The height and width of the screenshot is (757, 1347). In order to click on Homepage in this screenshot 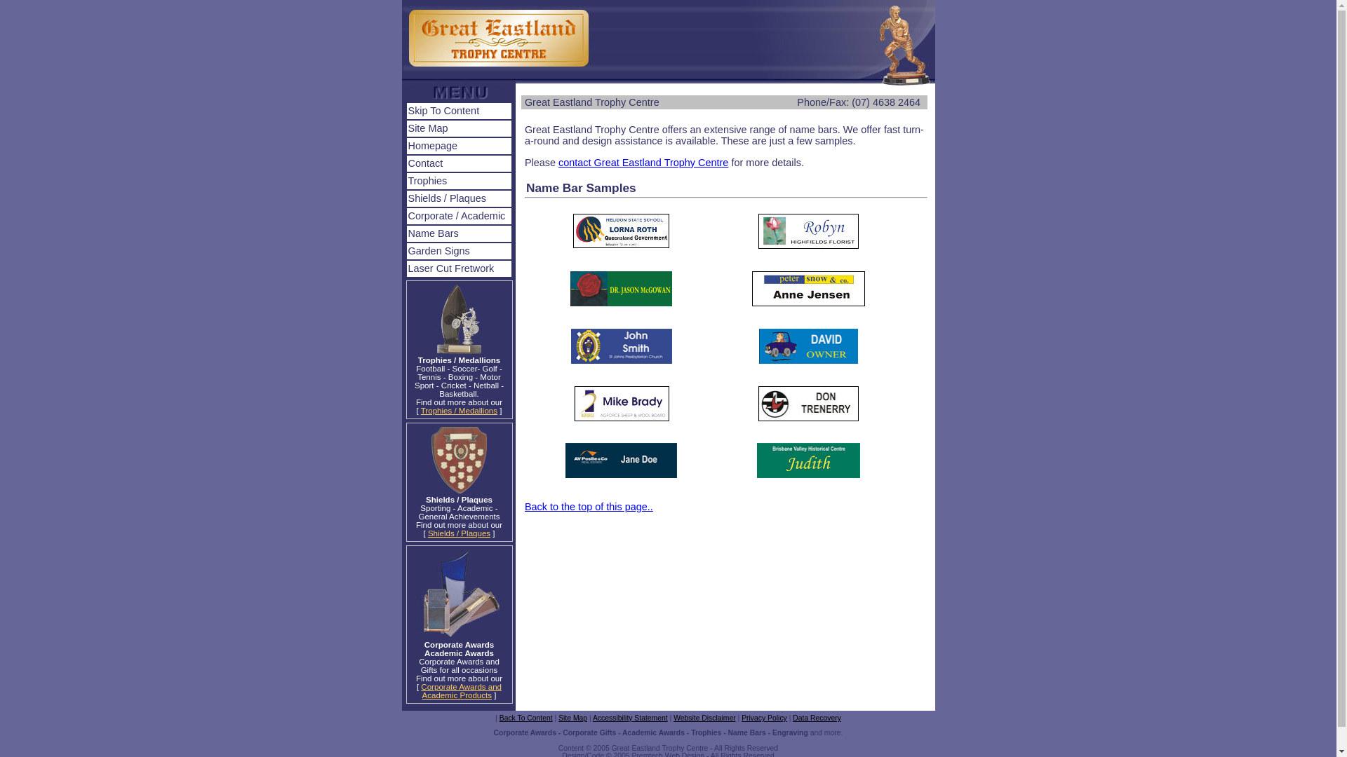, I will do `click(459, 146)`.